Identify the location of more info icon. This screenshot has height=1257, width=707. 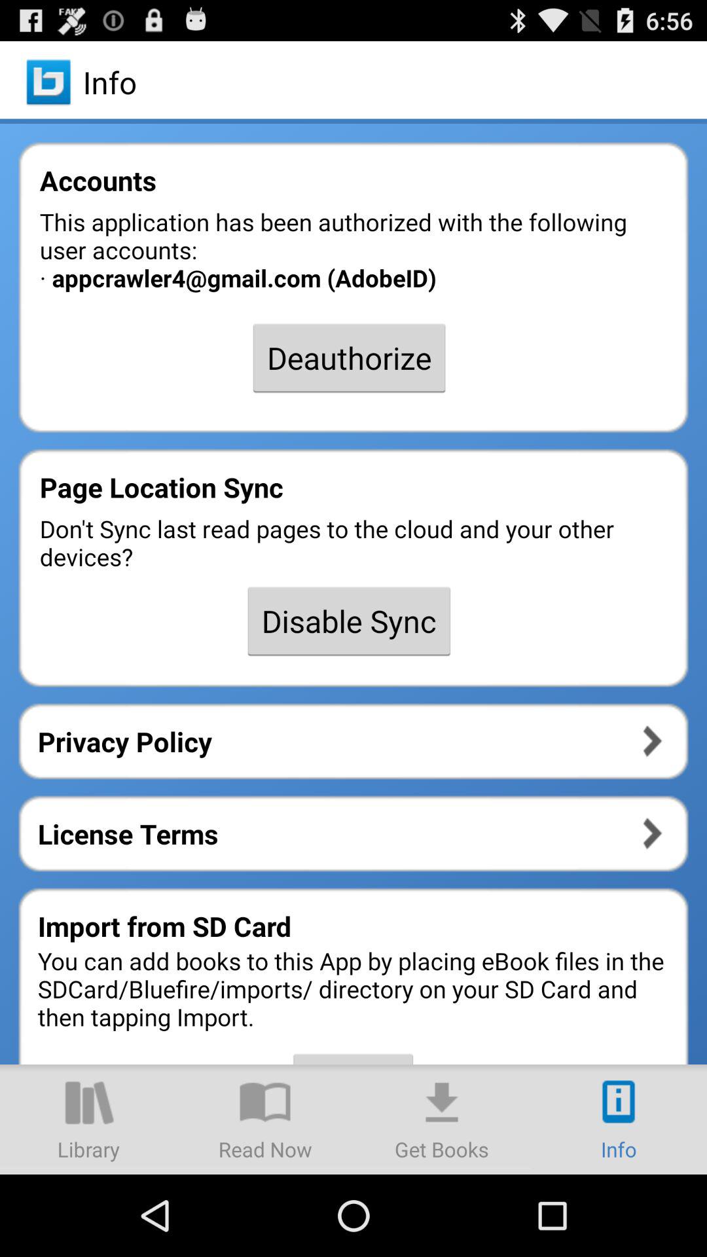
(619, 1120).